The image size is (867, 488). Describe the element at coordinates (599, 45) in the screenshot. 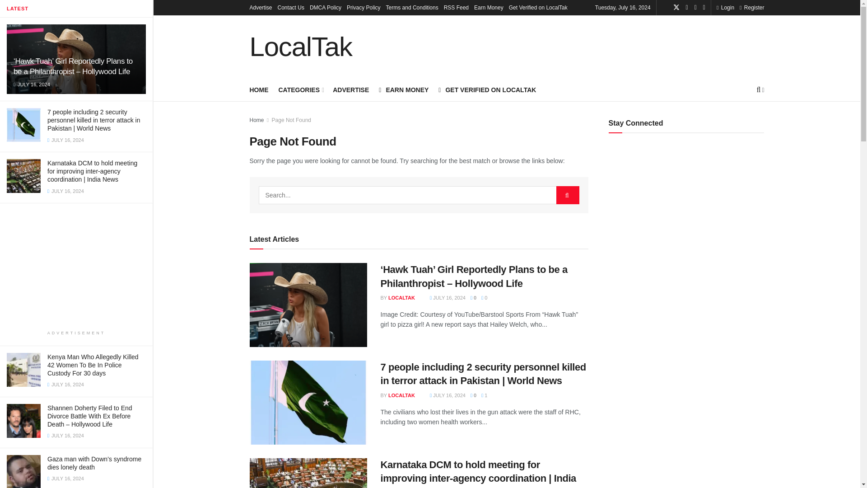

I see `Advertisement` at that location.